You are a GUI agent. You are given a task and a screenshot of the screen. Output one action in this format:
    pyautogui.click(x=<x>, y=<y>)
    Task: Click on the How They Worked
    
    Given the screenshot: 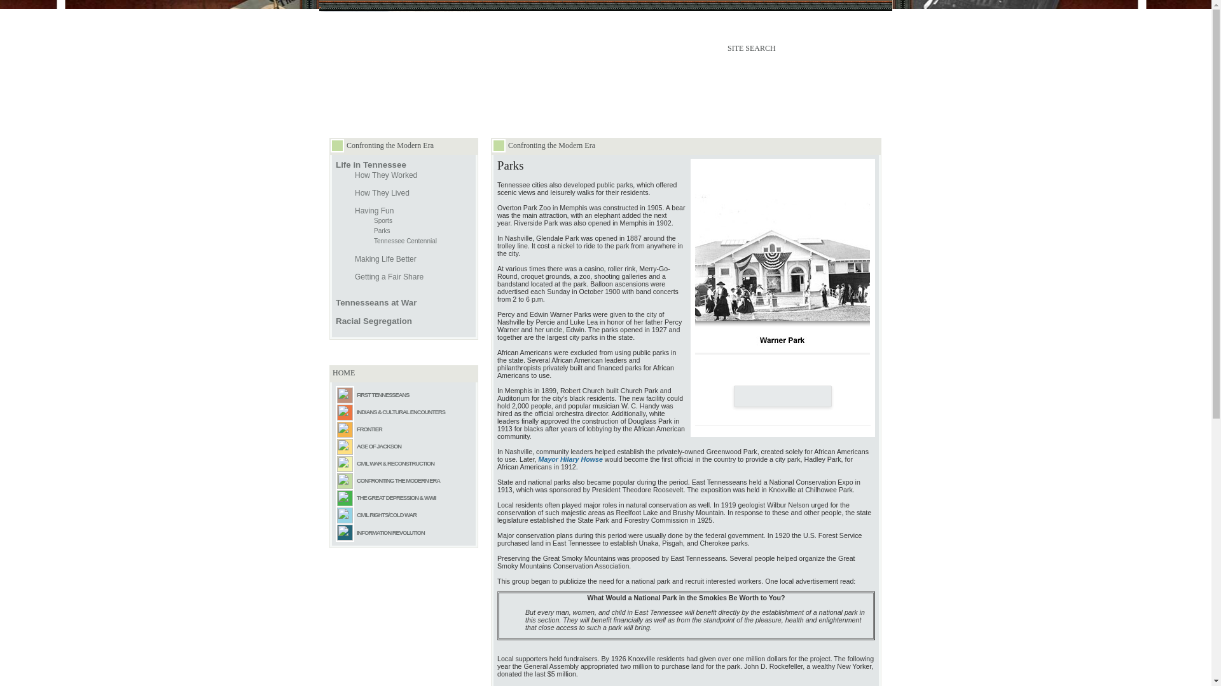 What is the action you would take?
    pyautogui.click(x=386, y=175)
    